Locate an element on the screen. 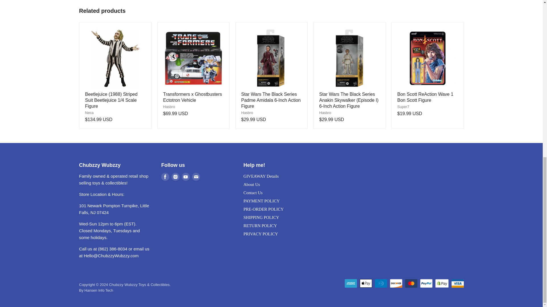 The height and width of the screenshot is (307, 547). Youtube is located at coordinates (186, 176).